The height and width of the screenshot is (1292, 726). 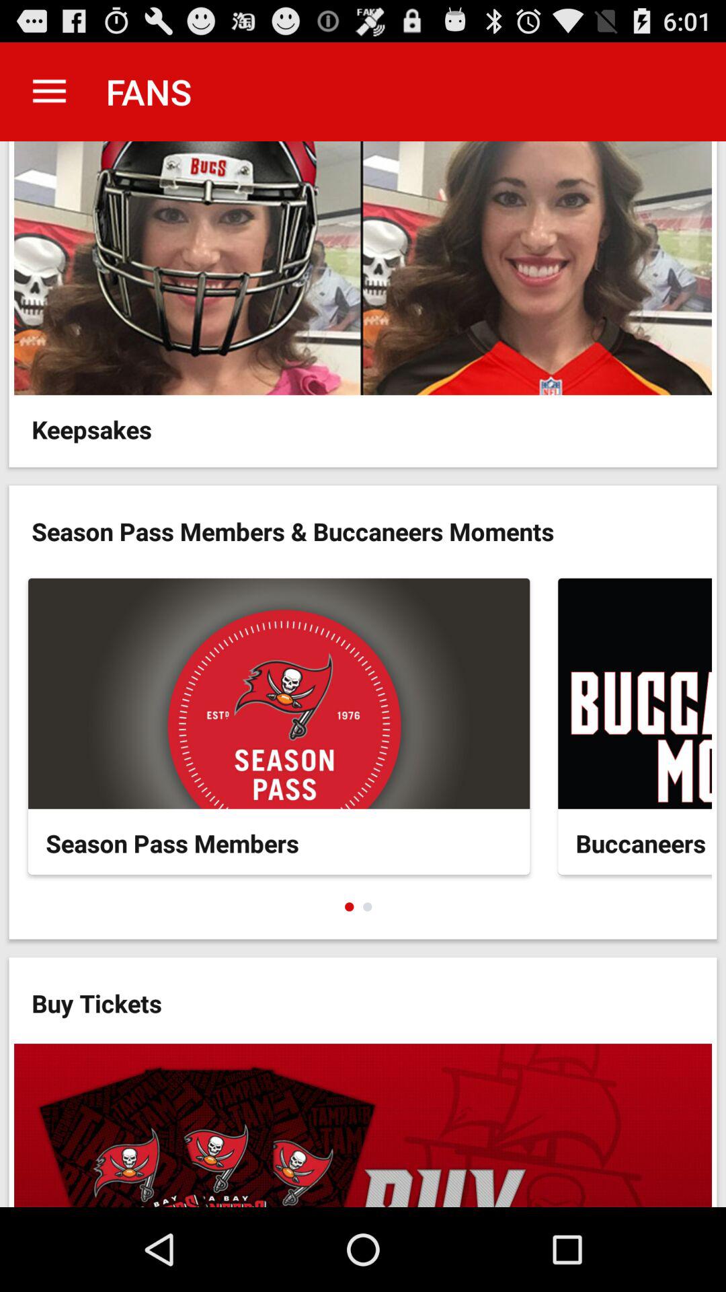 I want to click on click item to the left of the fans, so click(x=49, y=92).